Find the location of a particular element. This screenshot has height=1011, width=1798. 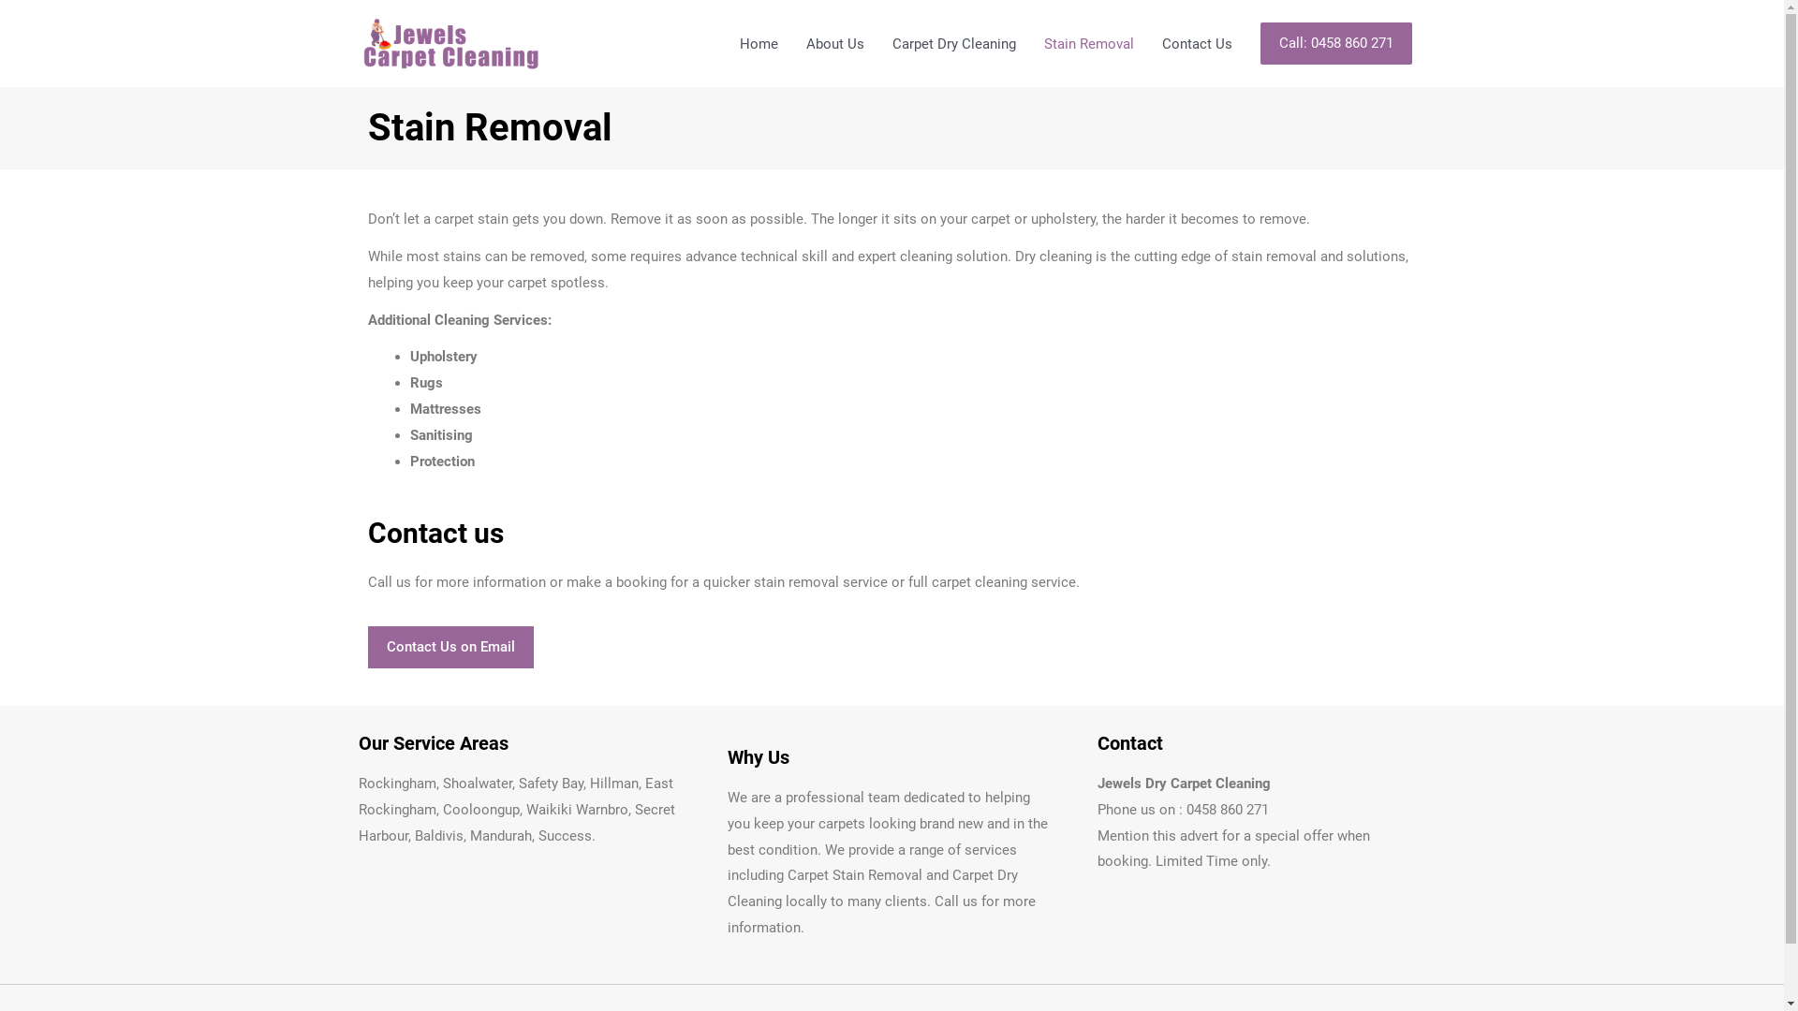

Carpet Dry Cleaning is located at coordinates (954, 43).